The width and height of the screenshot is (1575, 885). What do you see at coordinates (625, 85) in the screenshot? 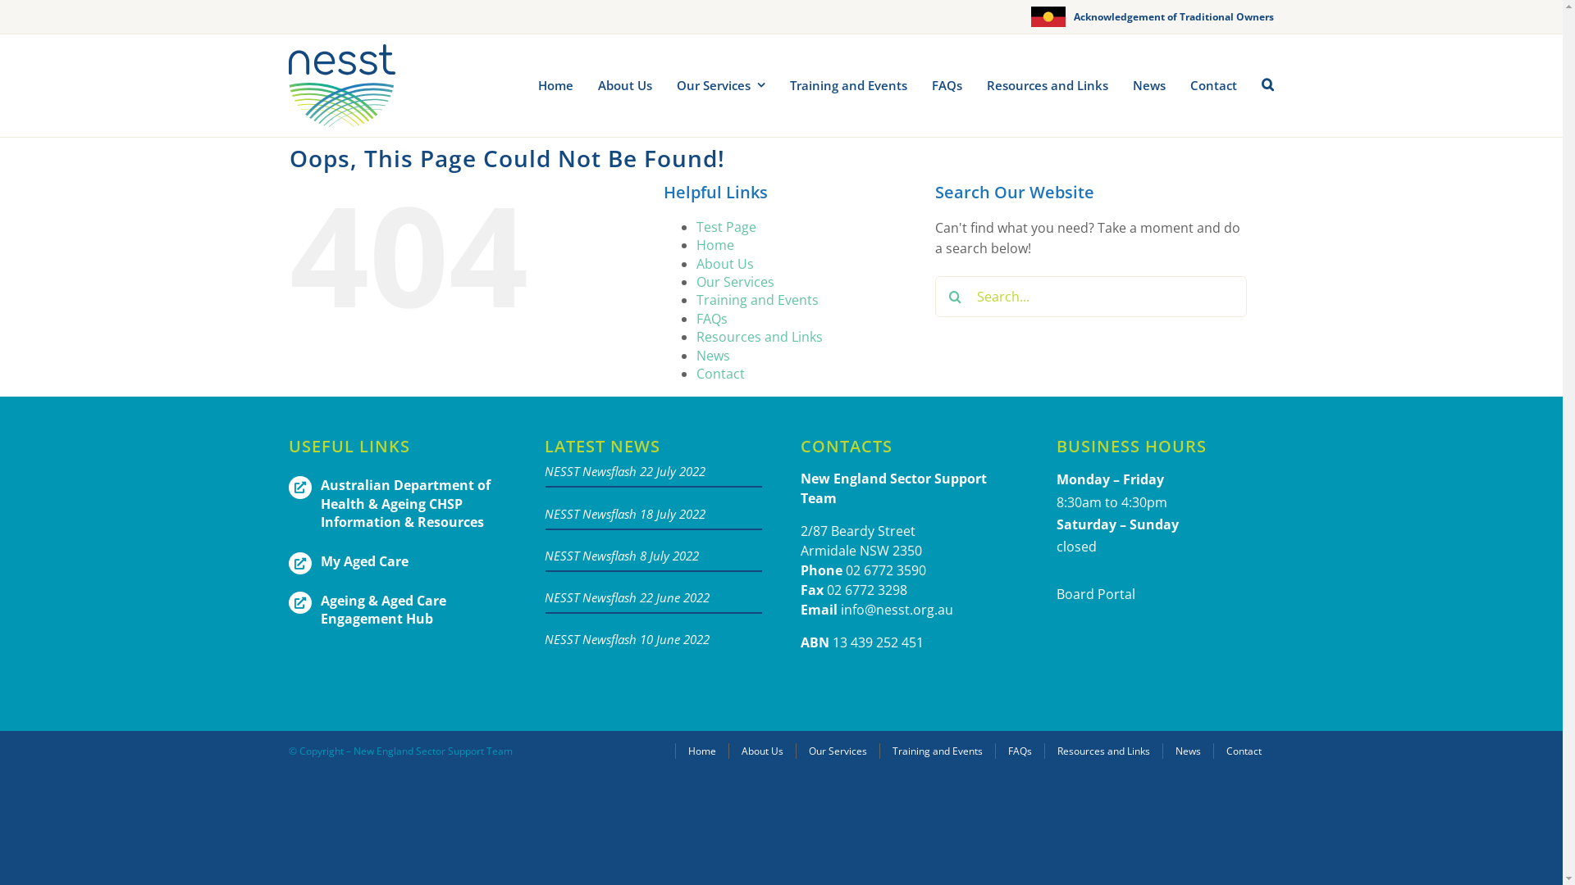
I see `About Us` at bounding box center [625, 85].